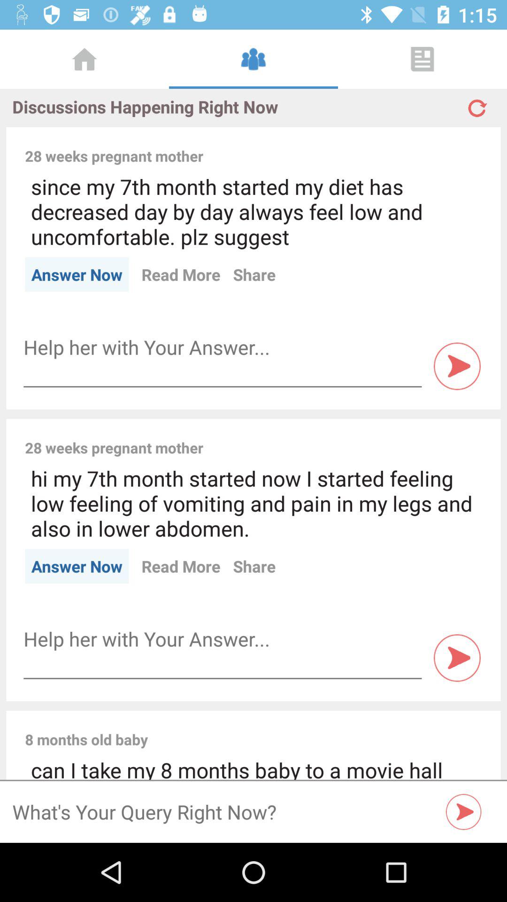 This screenshot has width=507, height=902. Describe the element at coordinates (476, 104) in the screenshot. I see `refresh button` at that location.